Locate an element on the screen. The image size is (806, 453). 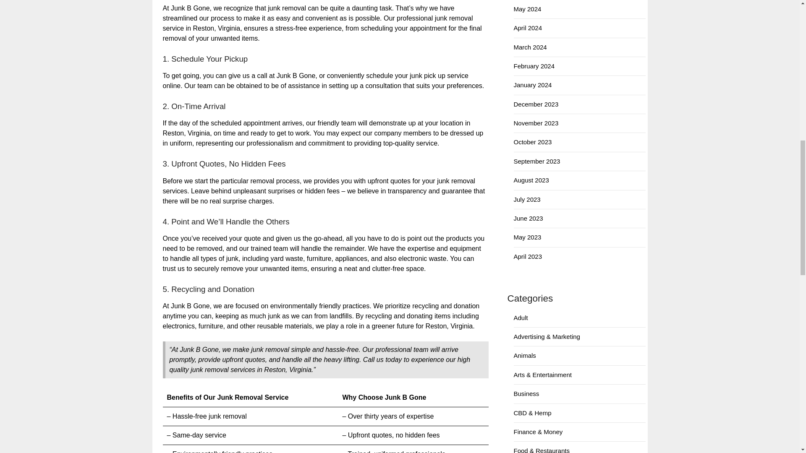
June 2023 is located at coordinates (529, 218).